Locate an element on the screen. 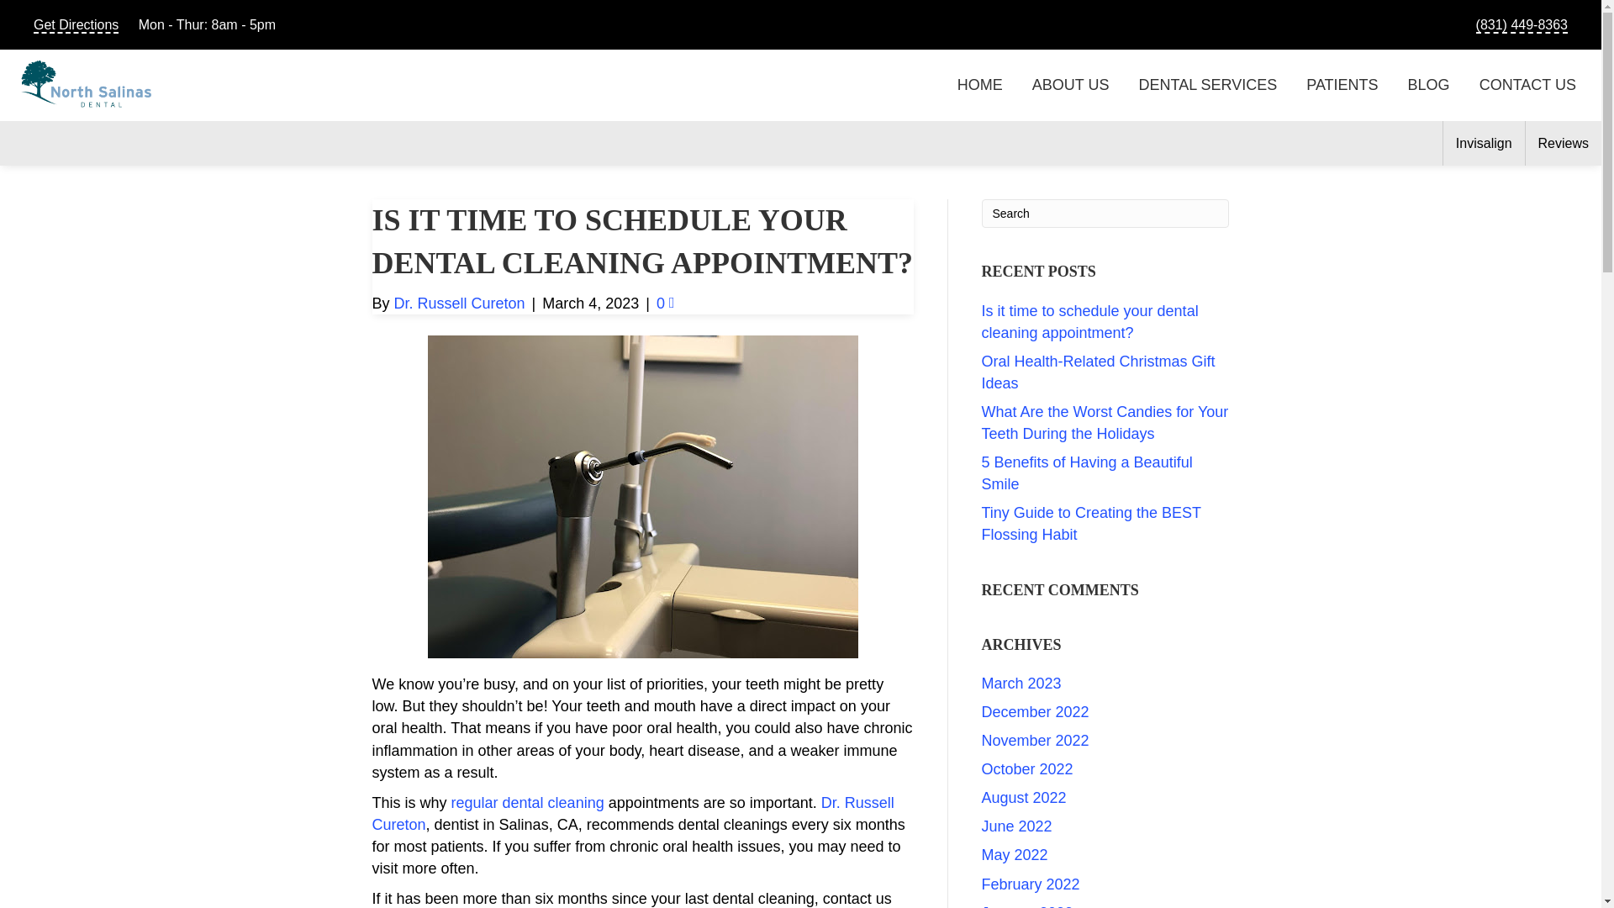 This screenshot has width=1614, height=908. Invisalign is located at coordinates (1484, 143).